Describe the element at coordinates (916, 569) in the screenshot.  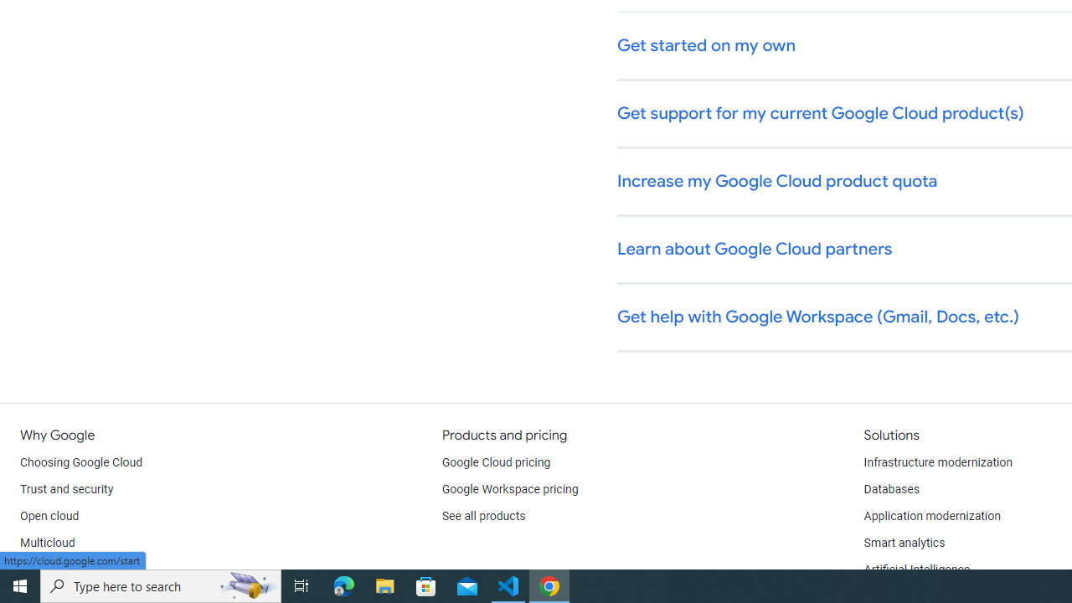
I see `Artificial Intelligence` at that location.